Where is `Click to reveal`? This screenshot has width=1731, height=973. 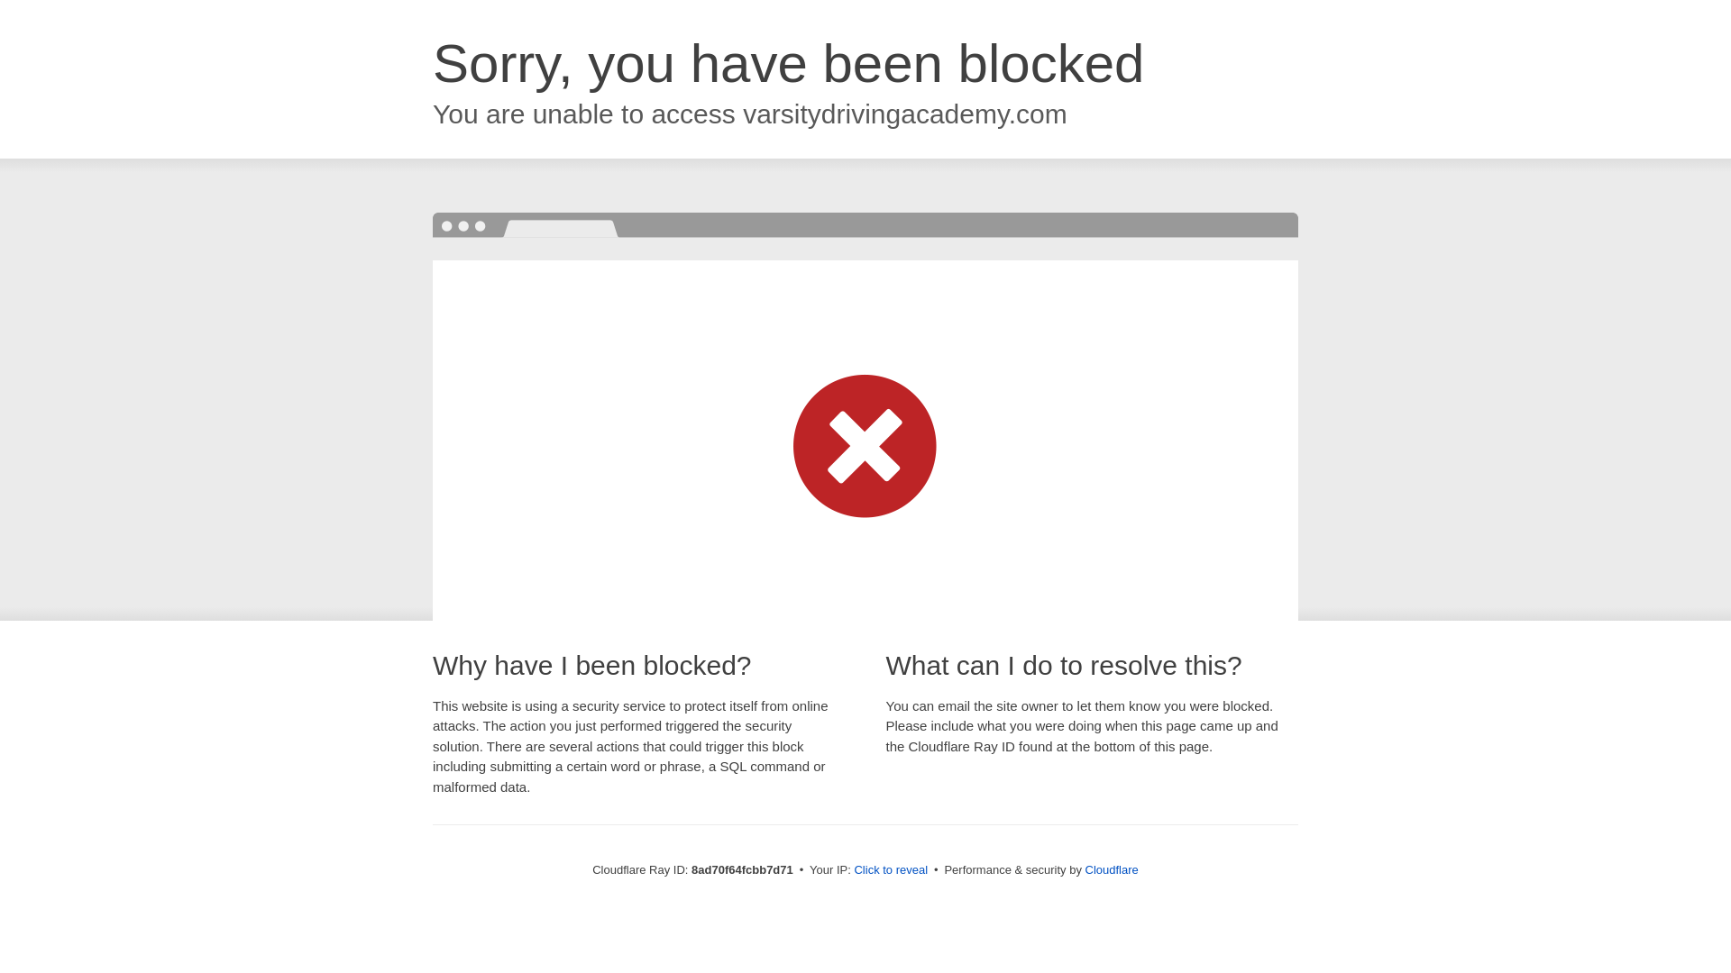
Click to reveal is located at coordinates (891, 870).